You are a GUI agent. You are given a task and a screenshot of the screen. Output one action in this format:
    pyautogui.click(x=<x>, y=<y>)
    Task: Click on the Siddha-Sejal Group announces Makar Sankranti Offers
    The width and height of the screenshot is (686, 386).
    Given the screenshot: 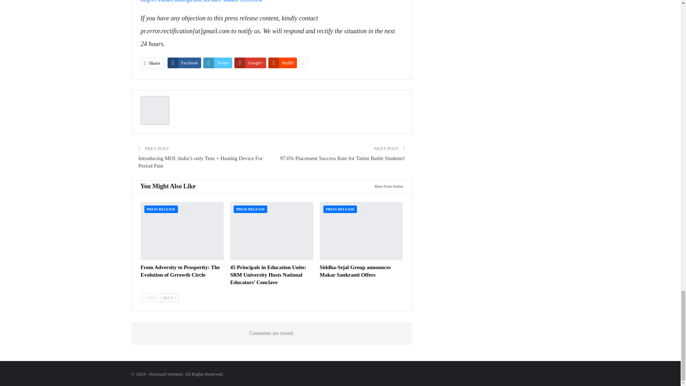 What is the action you would take?
    pyautogui.click(x=355, y=271)
    